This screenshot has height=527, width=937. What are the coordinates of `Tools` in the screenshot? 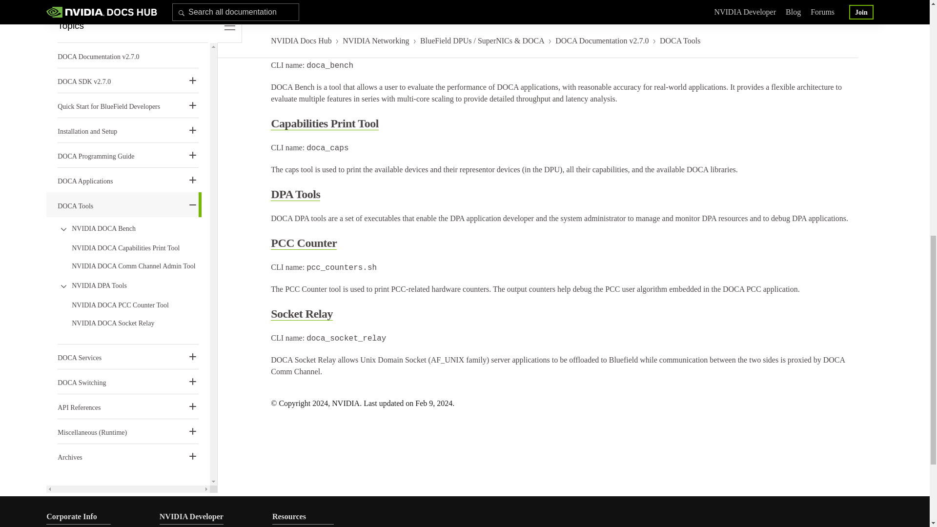 It's located at (283, 19).